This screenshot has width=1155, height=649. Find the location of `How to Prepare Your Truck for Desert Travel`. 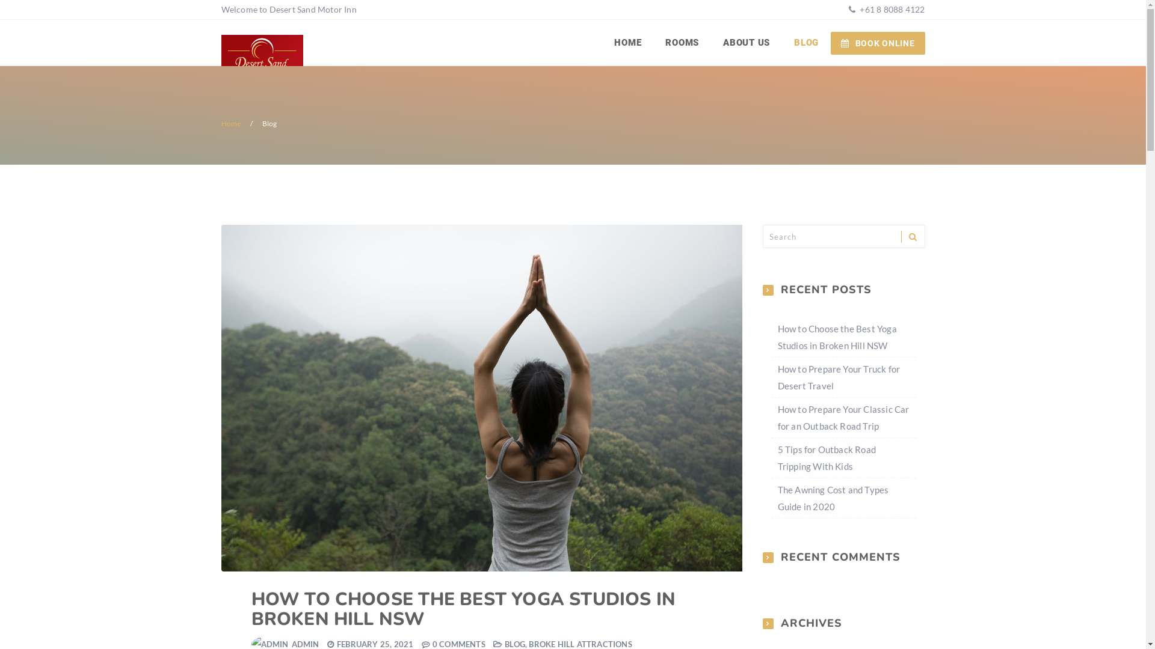

How to Prepare Your Truck for Desert Travel is located at coordinates (839, 377).